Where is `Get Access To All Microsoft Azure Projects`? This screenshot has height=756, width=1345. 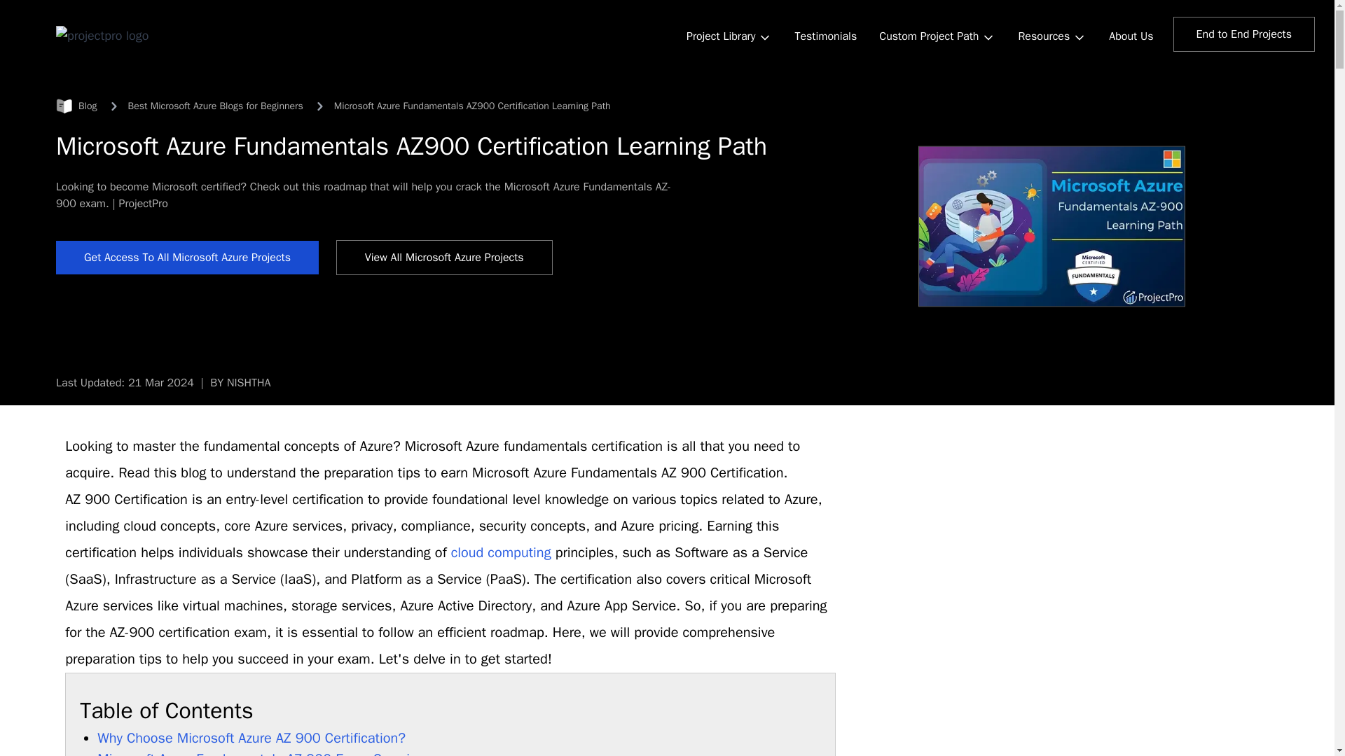
Get Access To All Microsoft Azure Projects is located at coordinates (188, 258).